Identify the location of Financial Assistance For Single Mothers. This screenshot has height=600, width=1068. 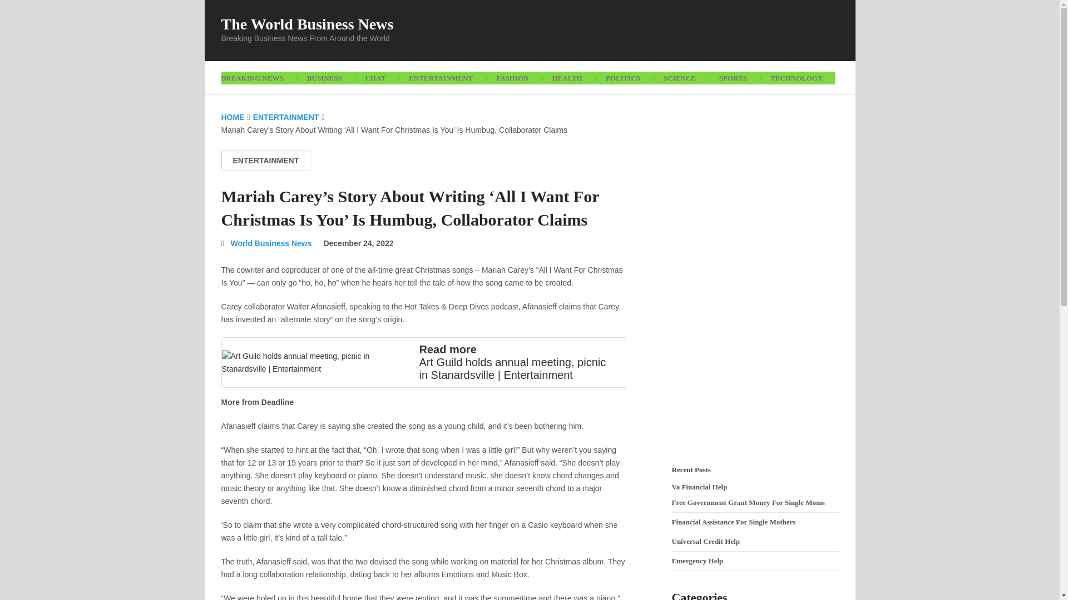
(733, 522).